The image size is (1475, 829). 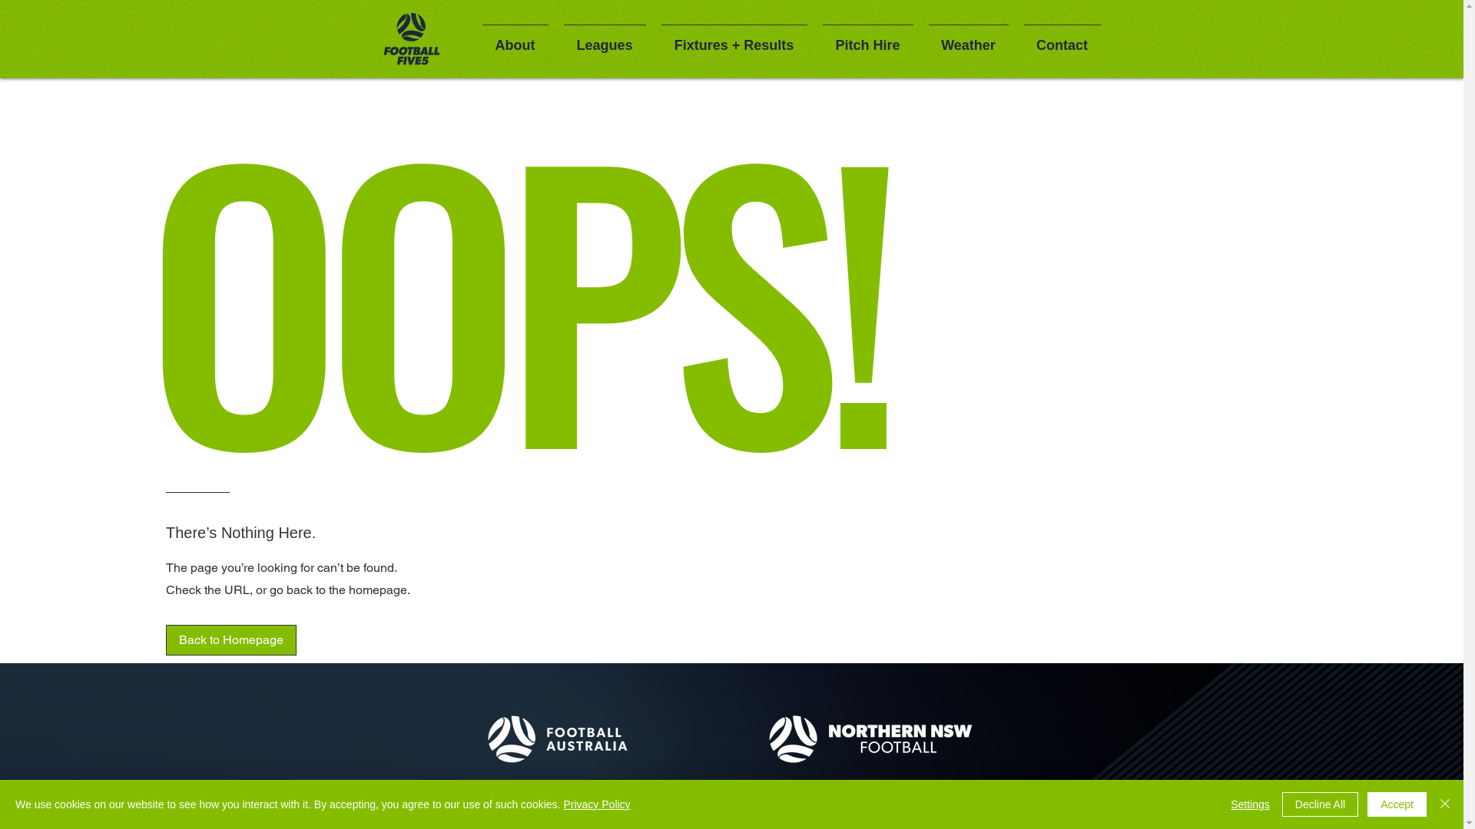 What do you see at coordinates (968, 38) in the screenshot?
I see `Weather` at bounding box center [968, 38].